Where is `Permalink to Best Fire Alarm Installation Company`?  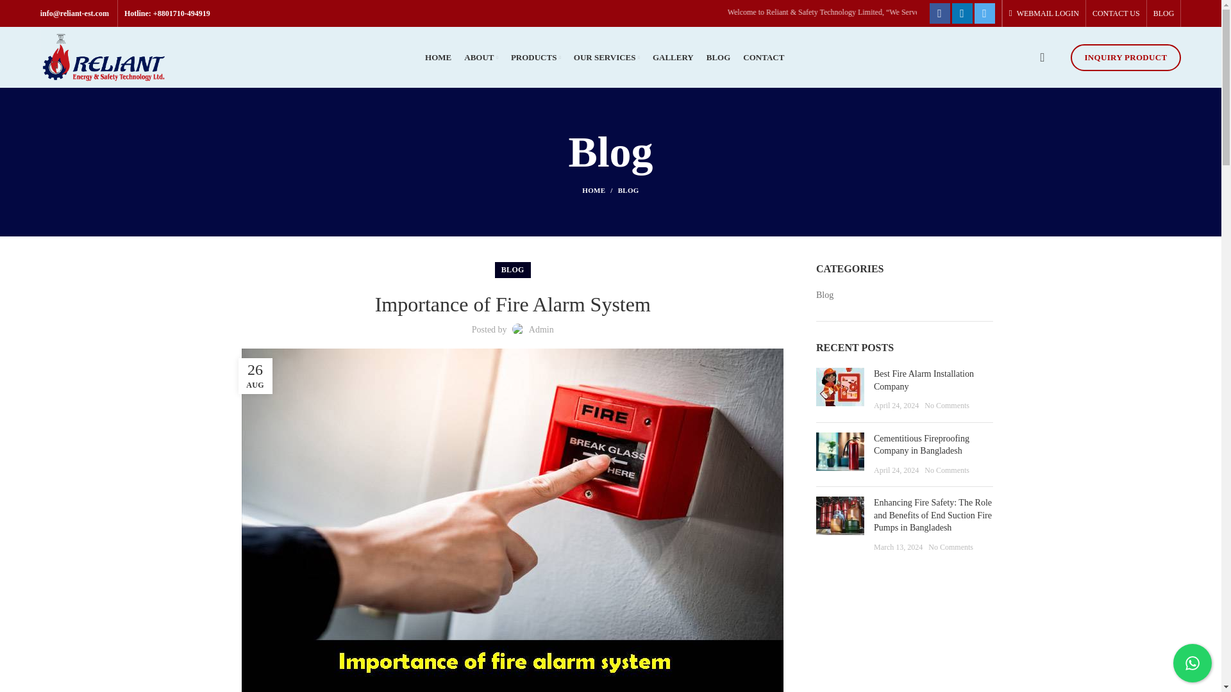 Permalink to Best Fire Alarm Installation Company is located at coordinates (923, 380).